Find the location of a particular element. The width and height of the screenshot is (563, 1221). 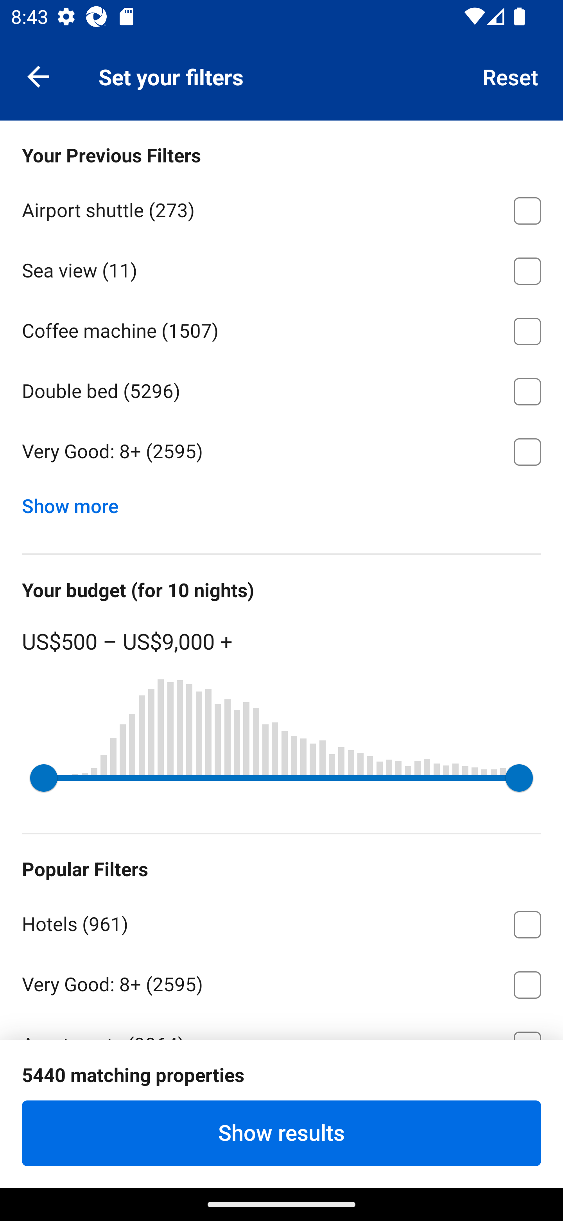

Very Good: 8+ ⁦(2595) is located at coordinates (281, 982).